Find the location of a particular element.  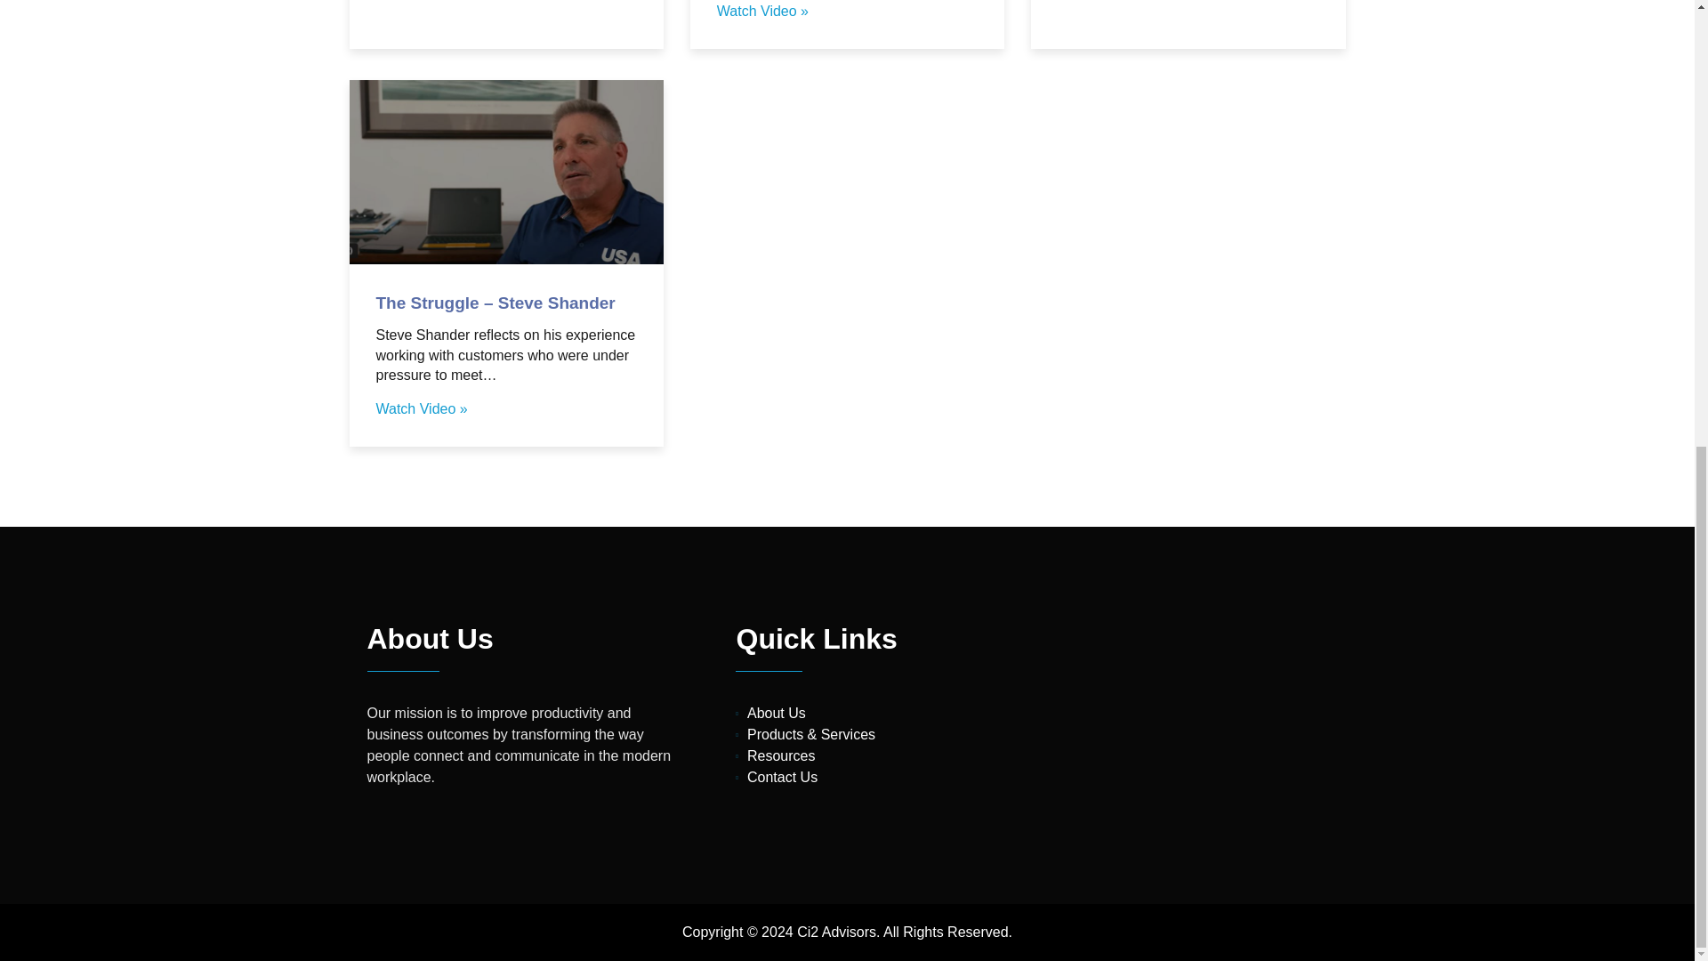

Contact Us is located at coordinates (881, 777).